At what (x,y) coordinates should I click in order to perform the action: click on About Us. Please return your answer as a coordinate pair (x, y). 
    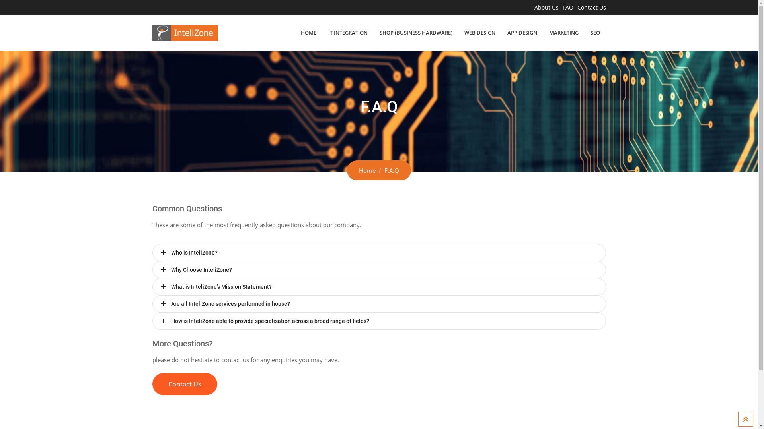
    Looking at the image, I should click on (546, 8).